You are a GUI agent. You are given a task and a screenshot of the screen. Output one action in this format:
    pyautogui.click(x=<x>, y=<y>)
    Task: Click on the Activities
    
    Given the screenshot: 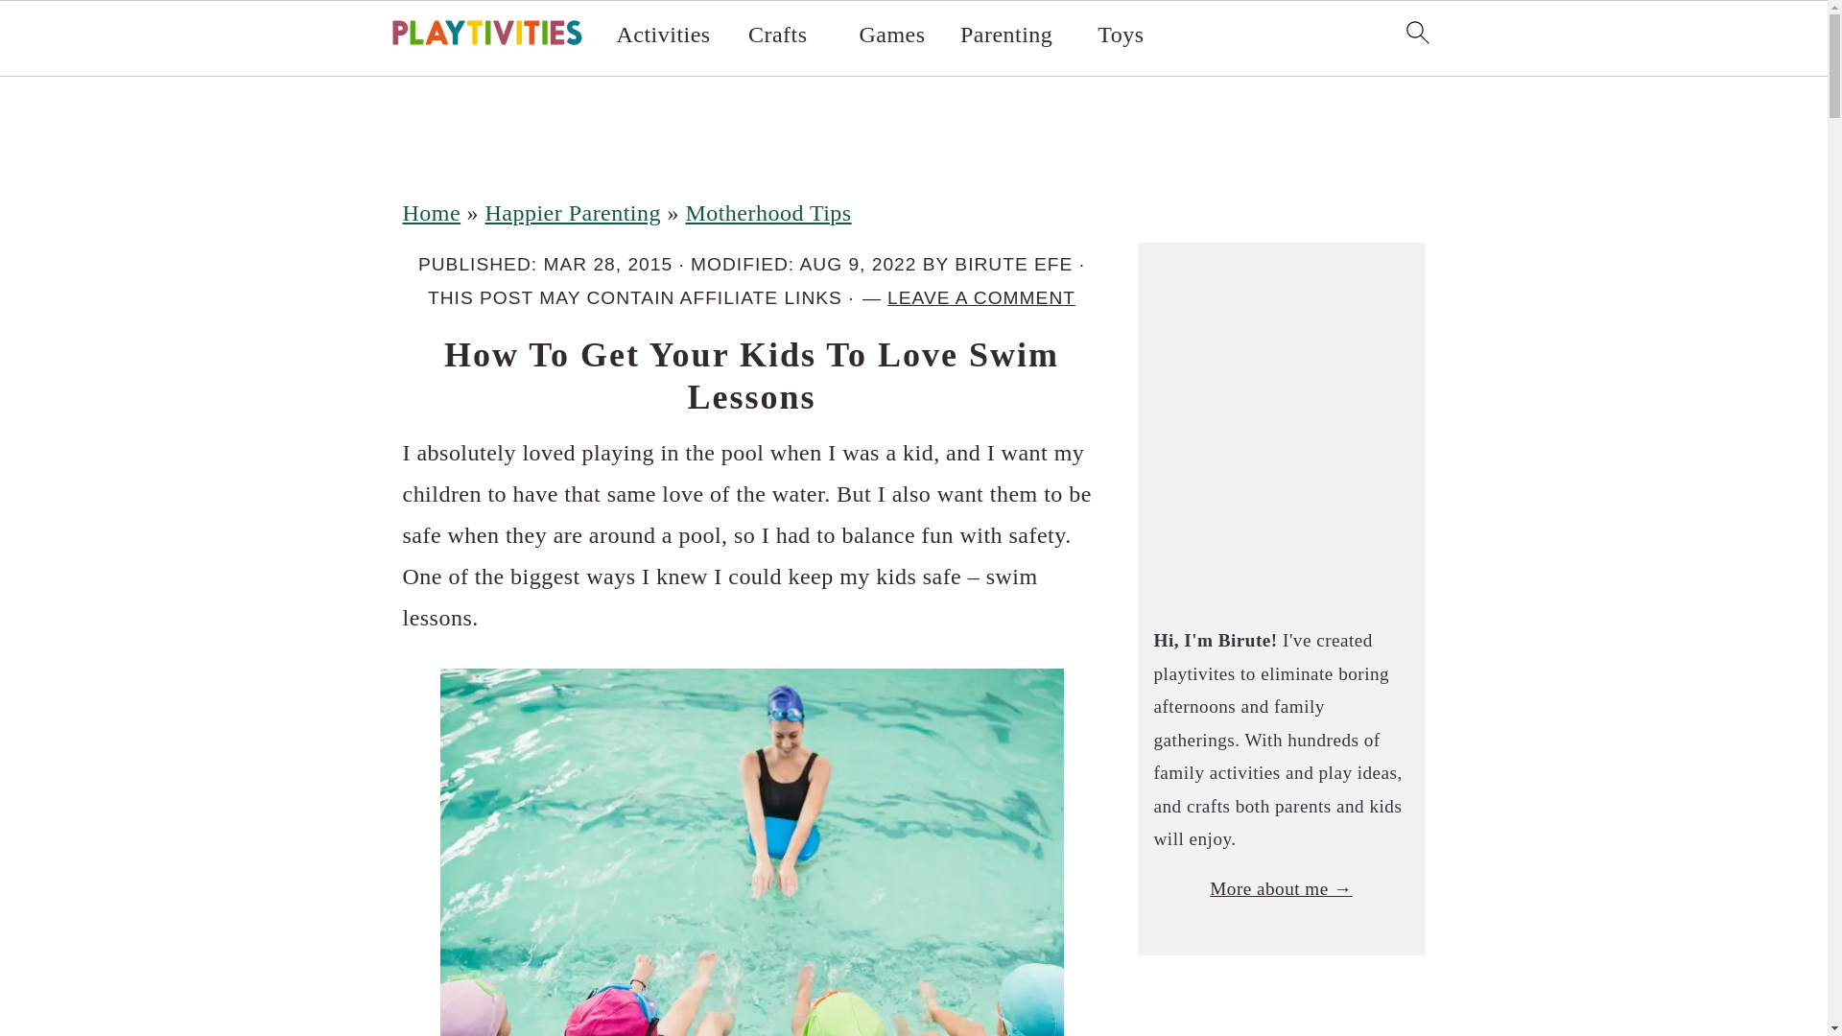 What is the action you would take?
    pyautogui.click(x=664, y=35)
    